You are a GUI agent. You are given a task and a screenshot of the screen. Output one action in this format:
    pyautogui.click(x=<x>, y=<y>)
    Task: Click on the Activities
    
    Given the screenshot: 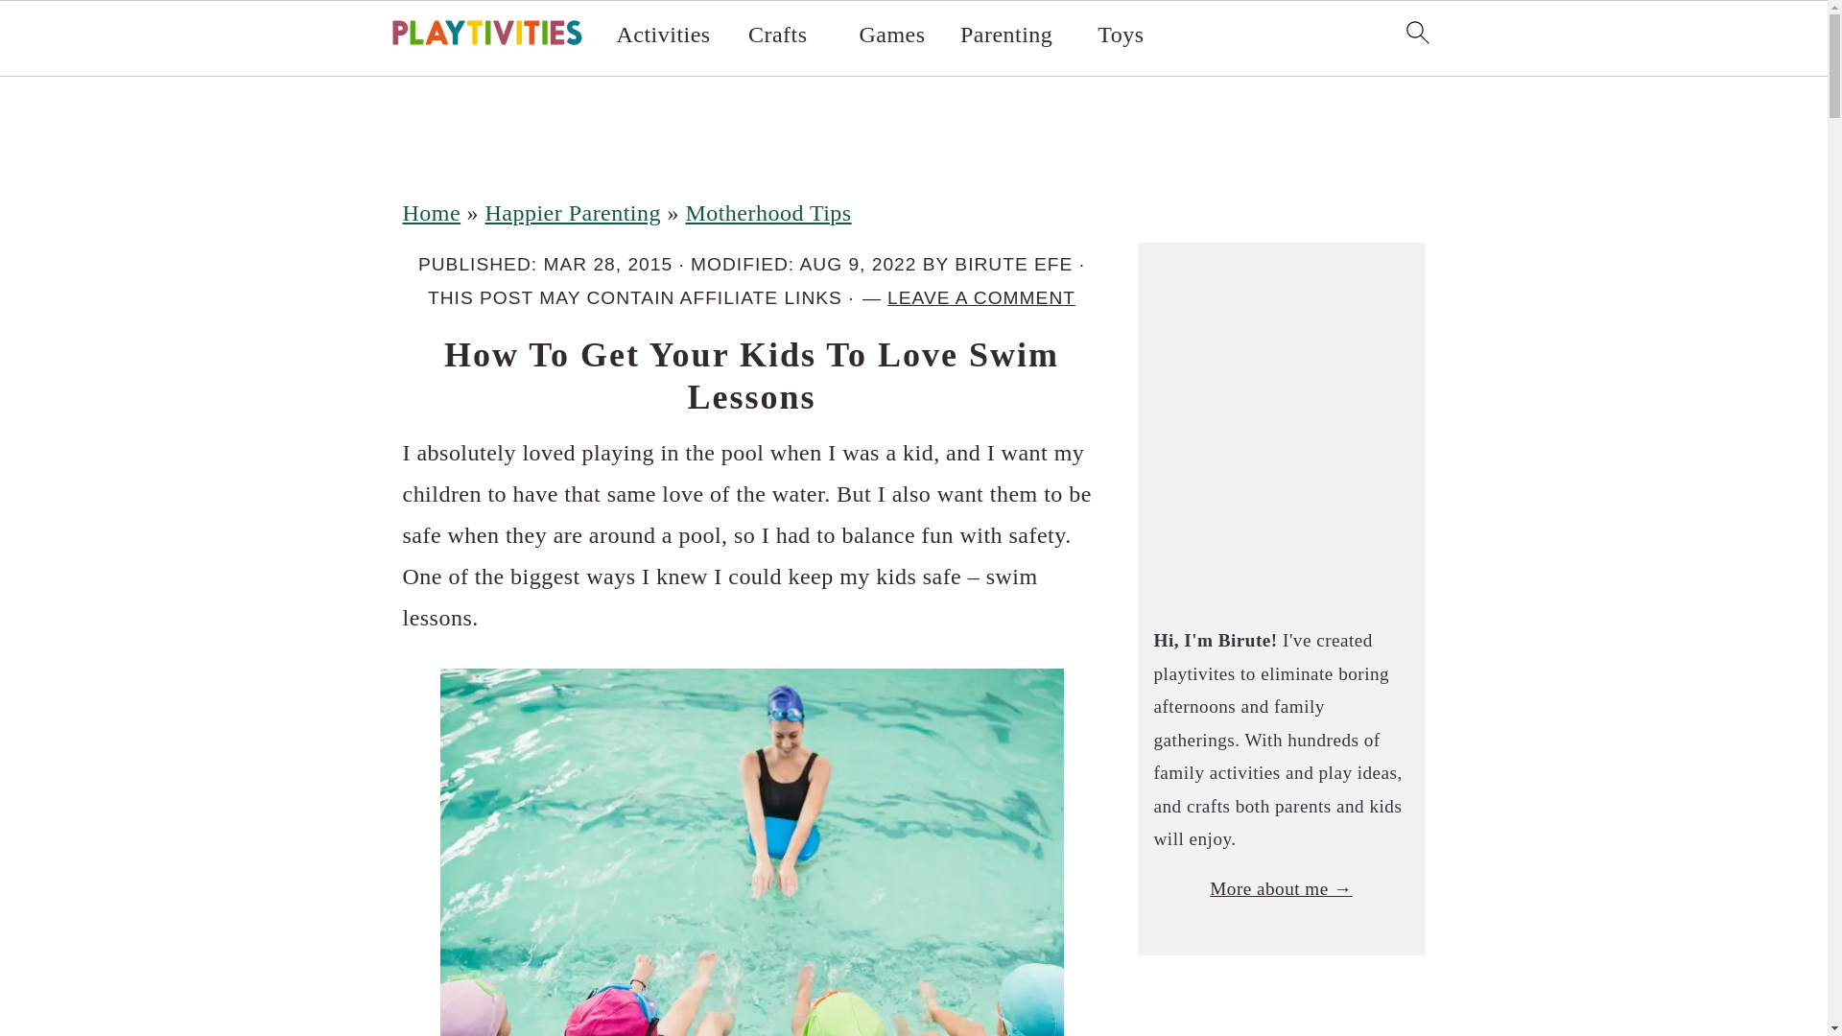 What is the action you would take?
    pyautogui.click(x=664, y=35)
    